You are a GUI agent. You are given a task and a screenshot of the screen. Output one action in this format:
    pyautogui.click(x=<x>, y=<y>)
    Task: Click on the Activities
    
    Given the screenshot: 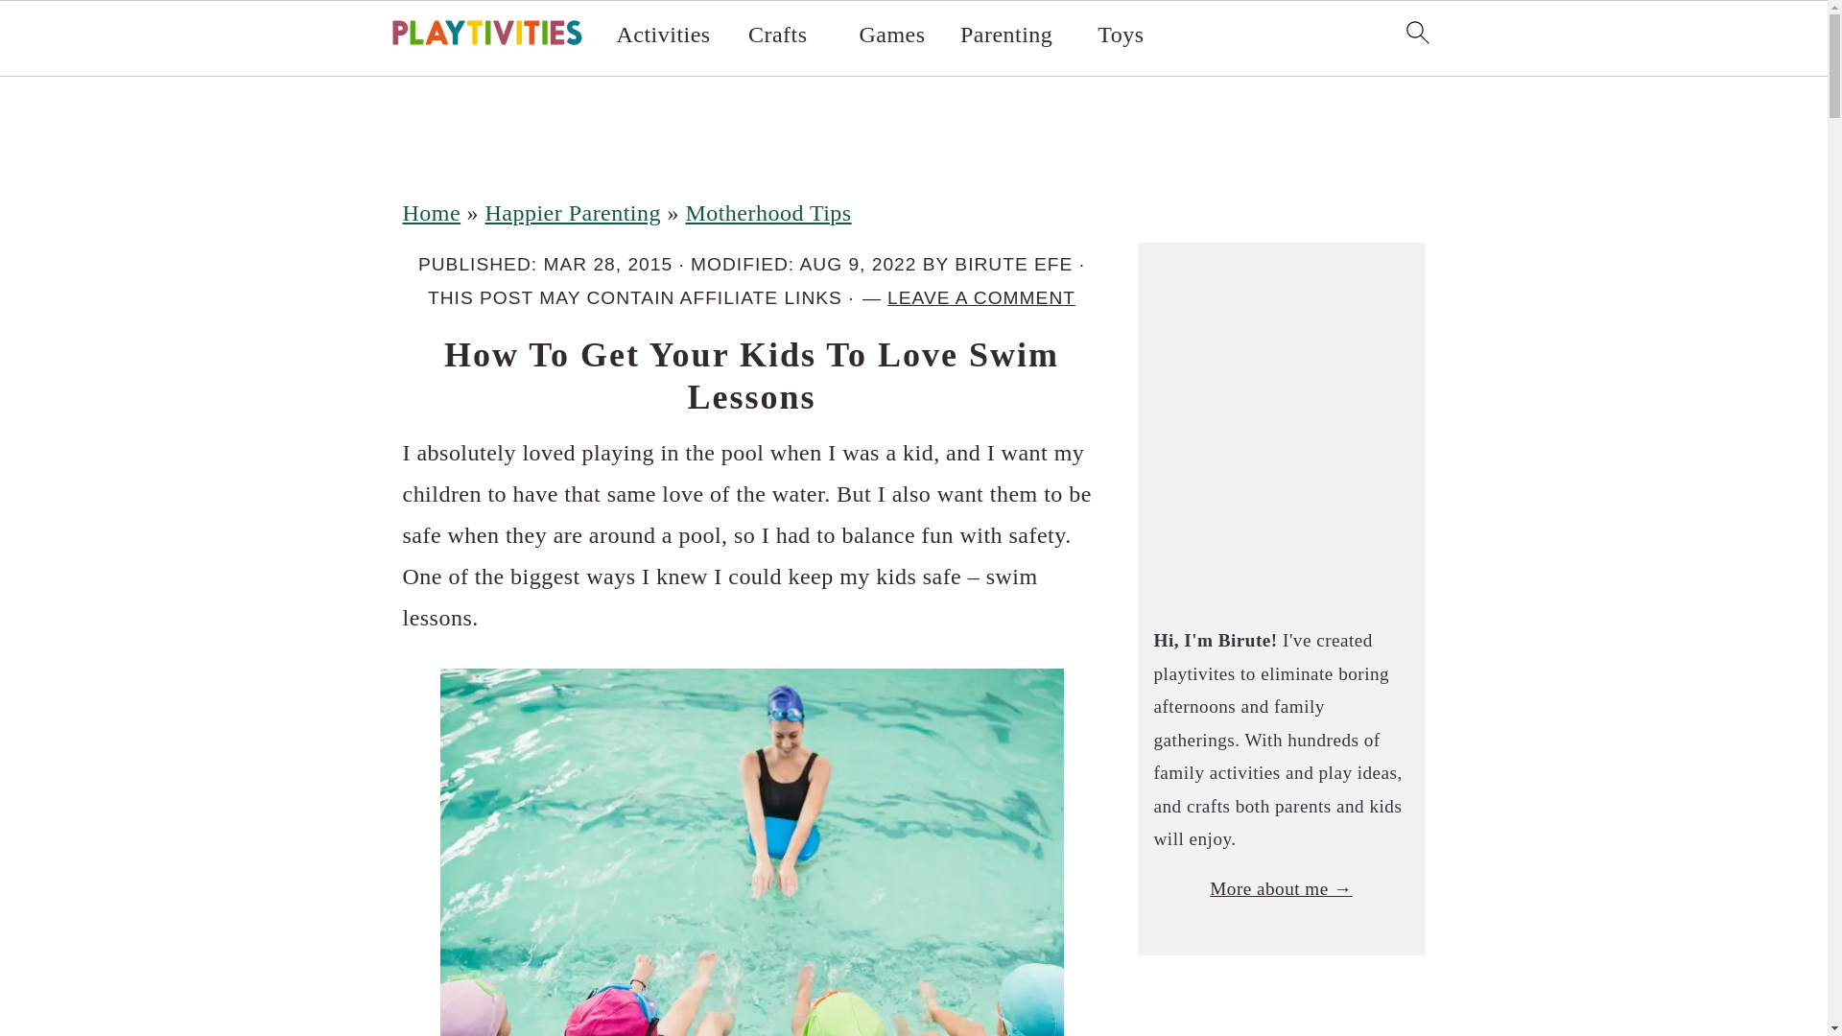 What is the action you would take?
    pyautogui.click(x=664, y=35)
    